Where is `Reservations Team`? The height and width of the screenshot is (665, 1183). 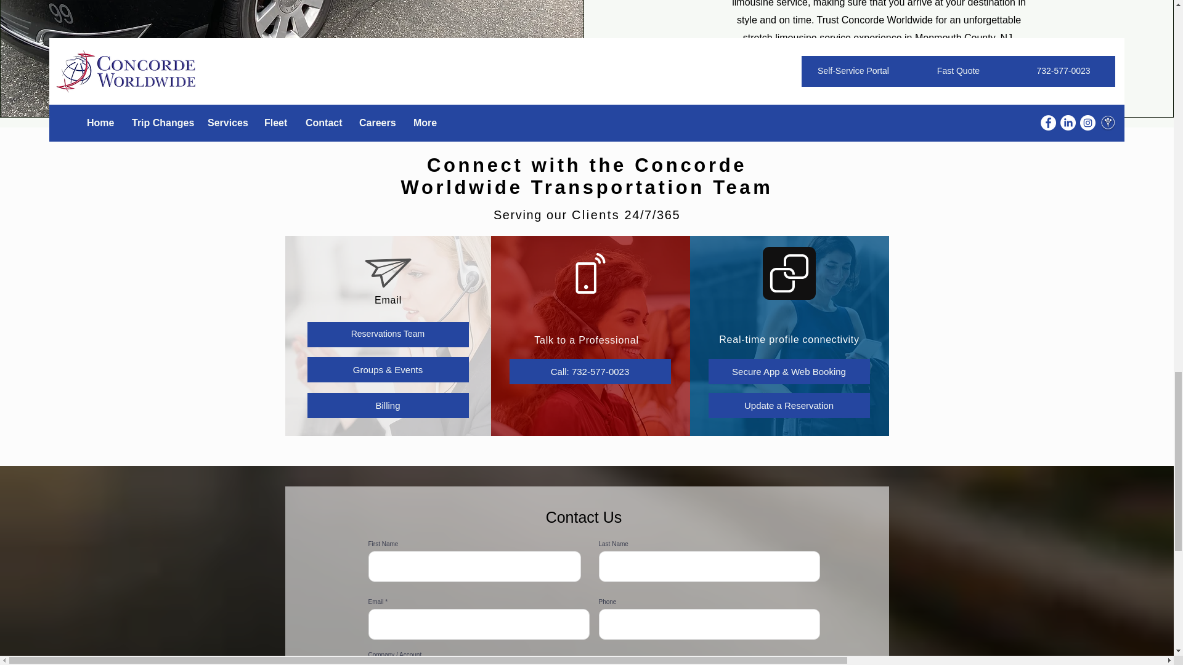 Reservations Team is located at coordinates (387, 334).